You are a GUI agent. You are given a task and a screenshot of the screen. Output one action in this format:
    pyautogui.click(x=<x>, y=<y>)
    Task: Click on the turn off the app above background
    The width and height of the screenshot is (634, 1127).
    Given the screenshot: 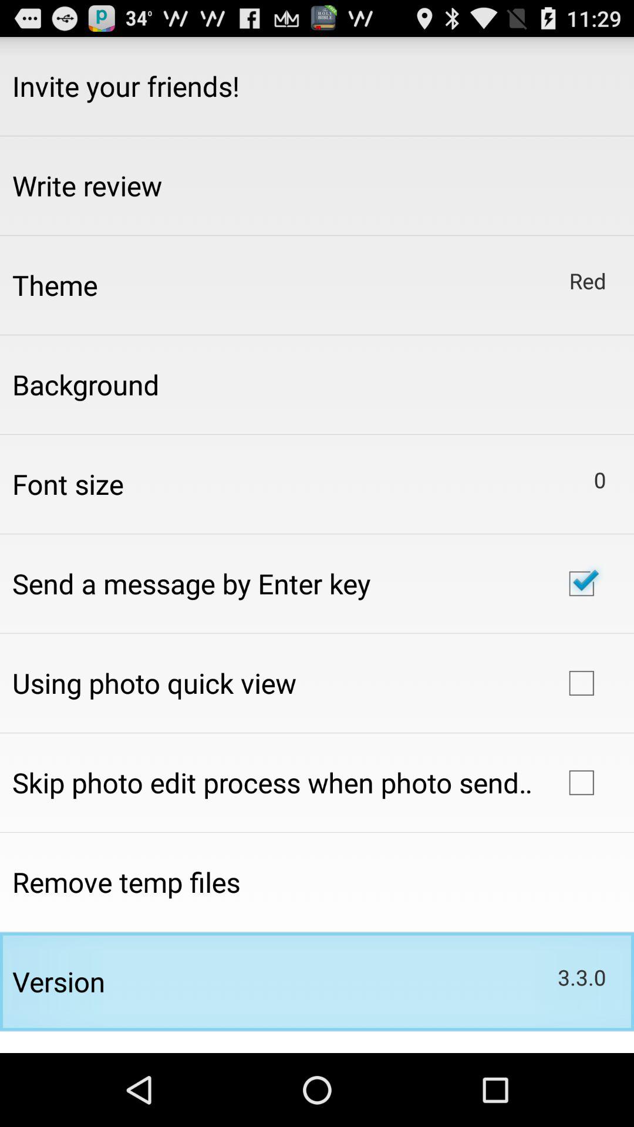 What is the action you would take?
    pyautogui.click(x=55, y=285)
    